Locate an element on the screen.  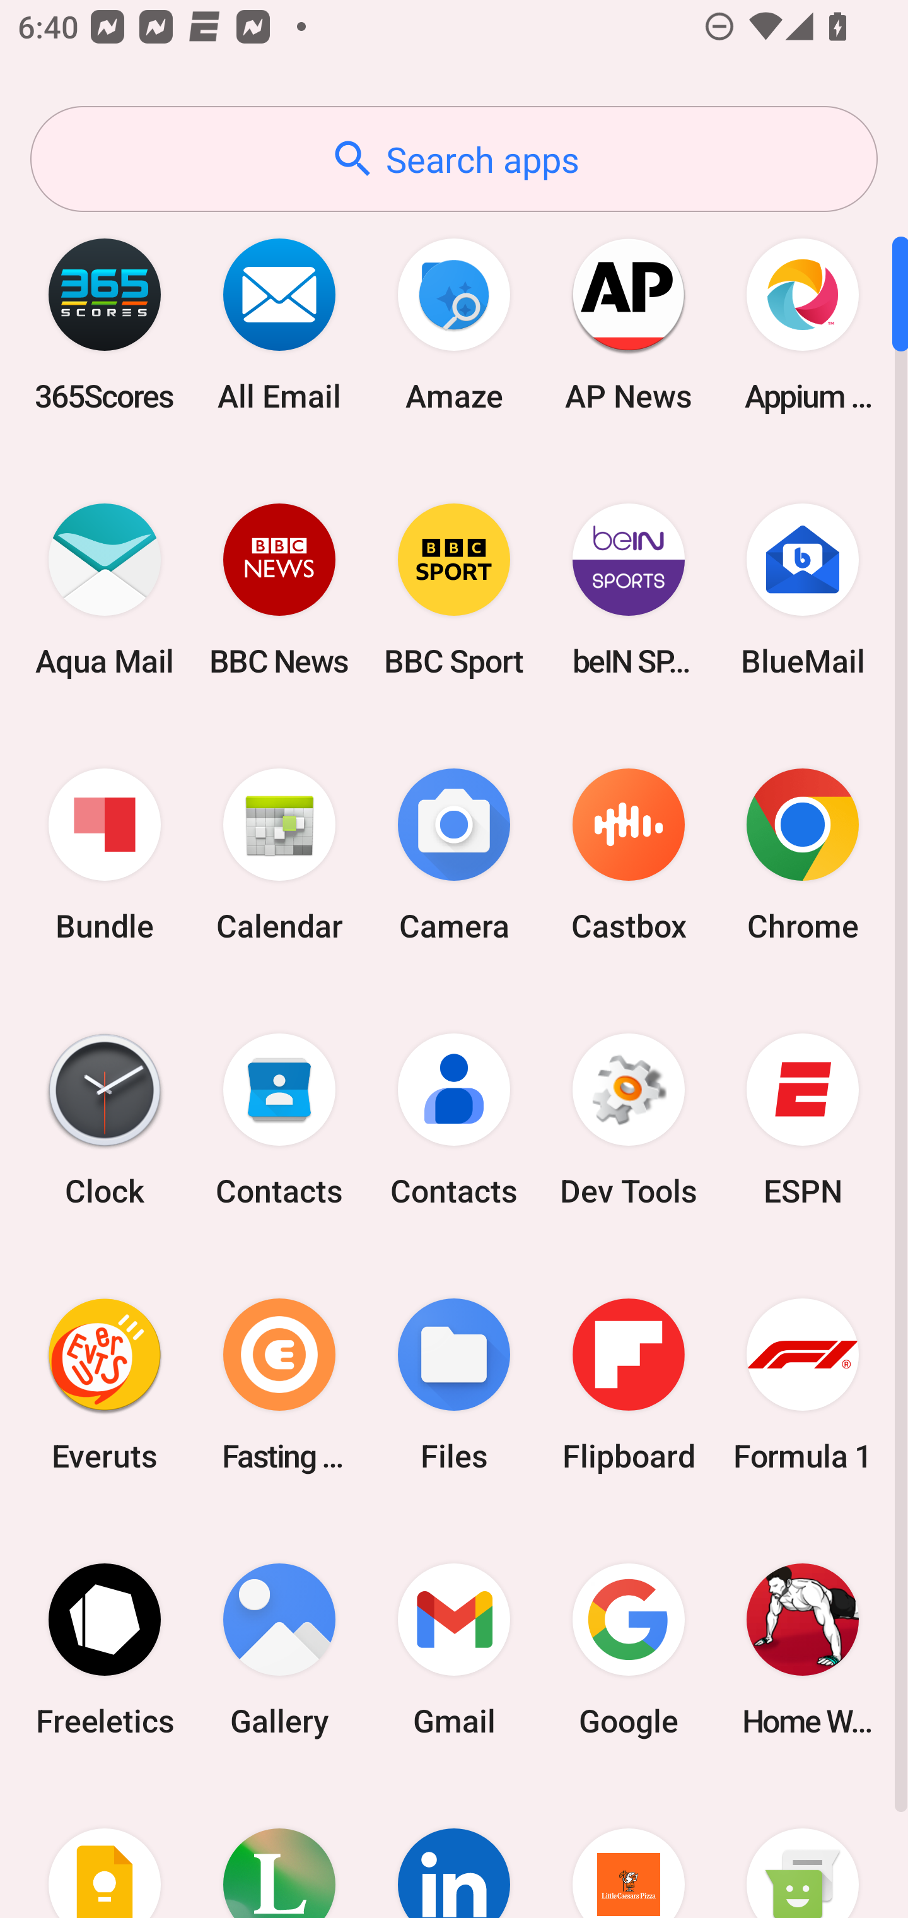
beIN SPORTS is located at coordinates (628, 589).